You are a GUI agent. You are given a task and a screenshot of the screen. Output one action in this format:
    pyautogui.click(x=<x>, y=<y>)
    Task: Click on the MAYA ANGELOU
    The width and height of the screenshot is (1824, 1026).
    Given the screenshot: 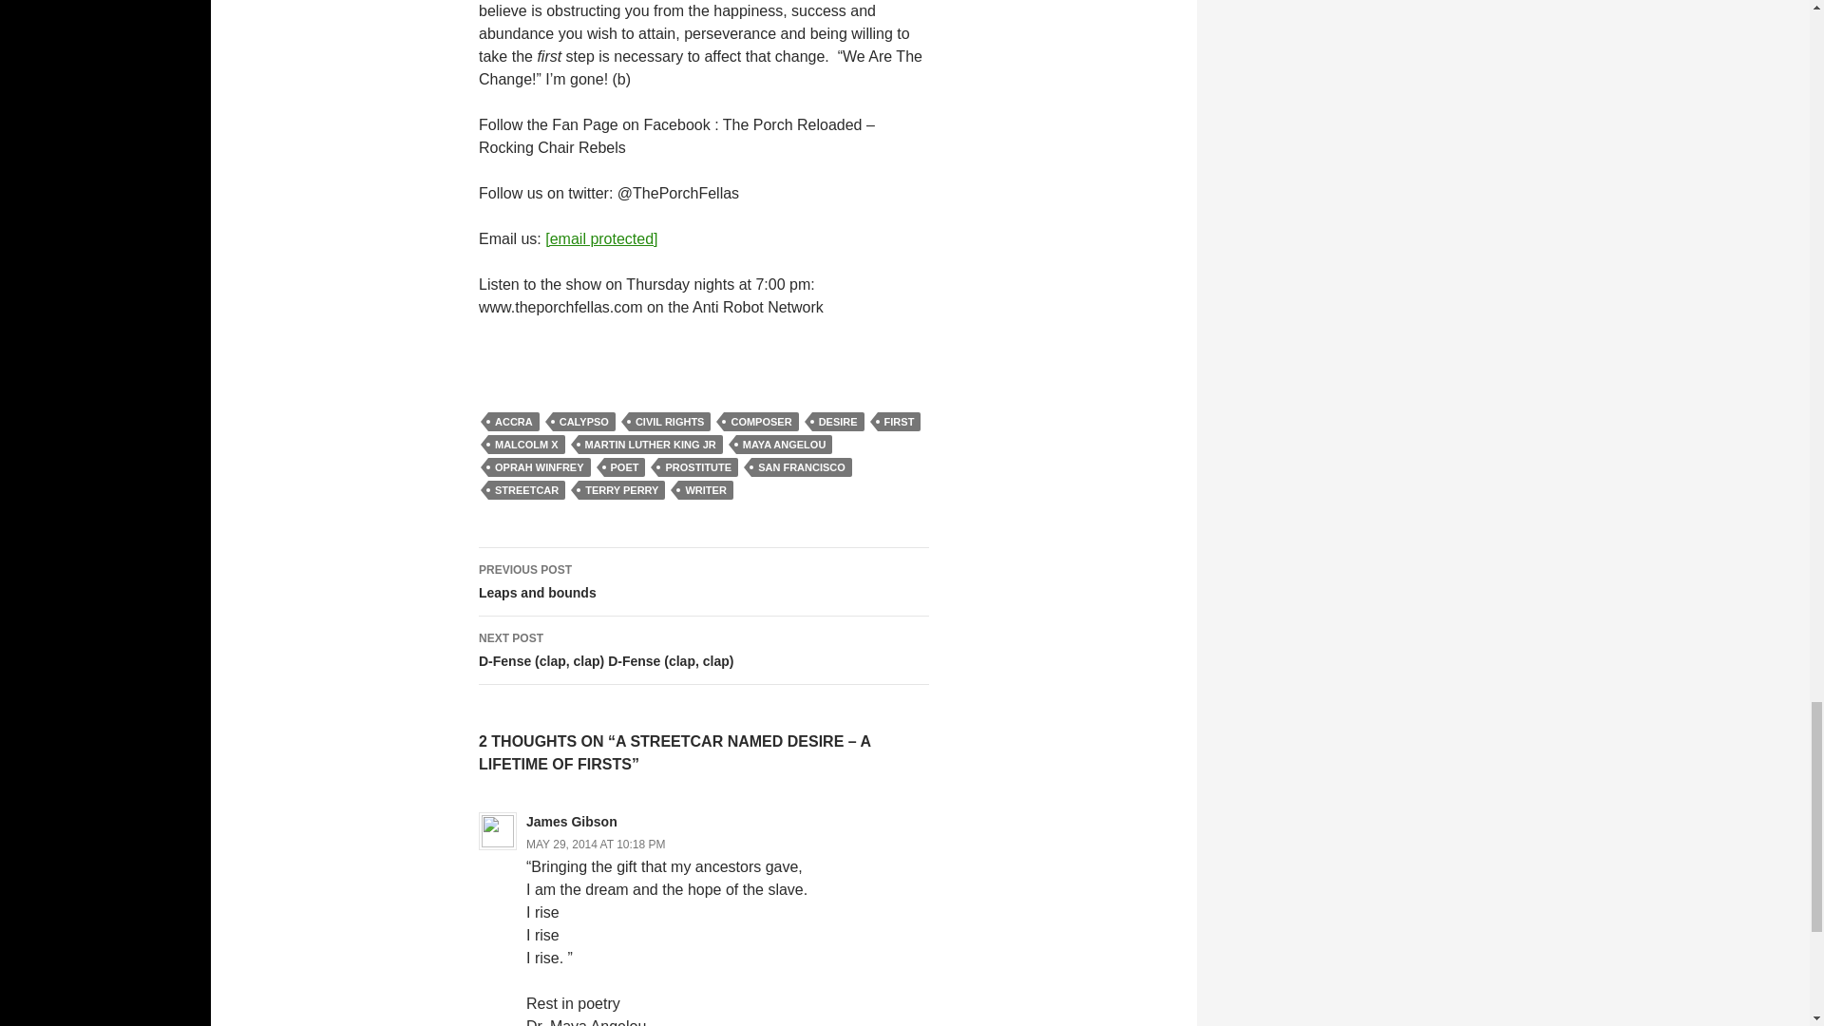 What is the action you would take?
    pyautogui.click(x=785, y=445)
    